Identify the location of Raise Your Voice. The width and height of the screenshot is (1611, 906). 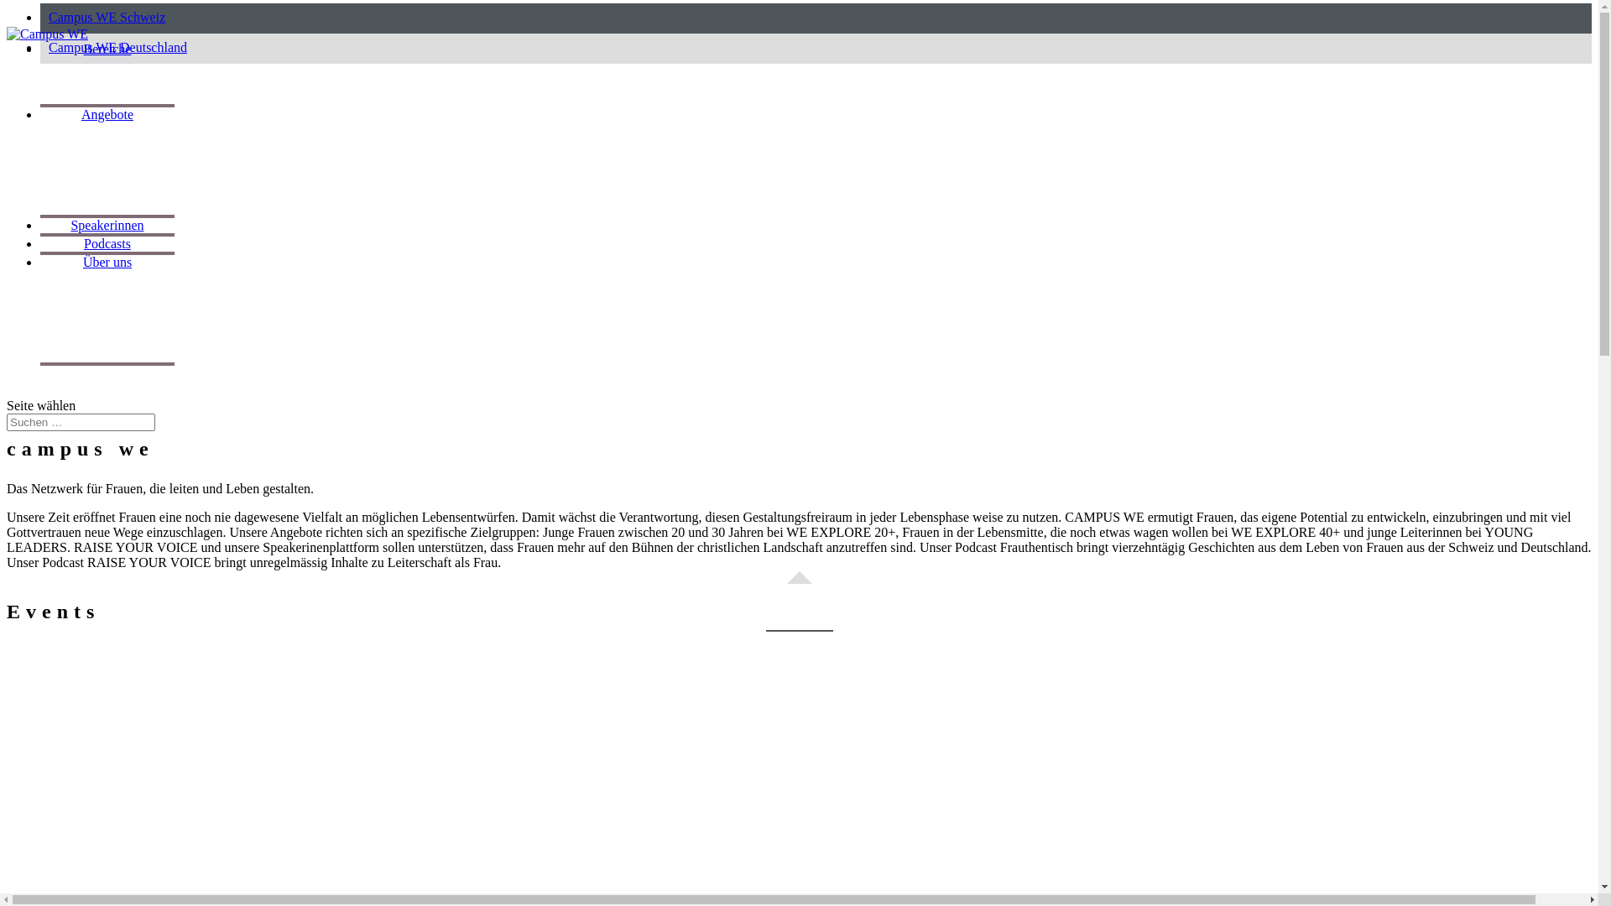
(107, 138).